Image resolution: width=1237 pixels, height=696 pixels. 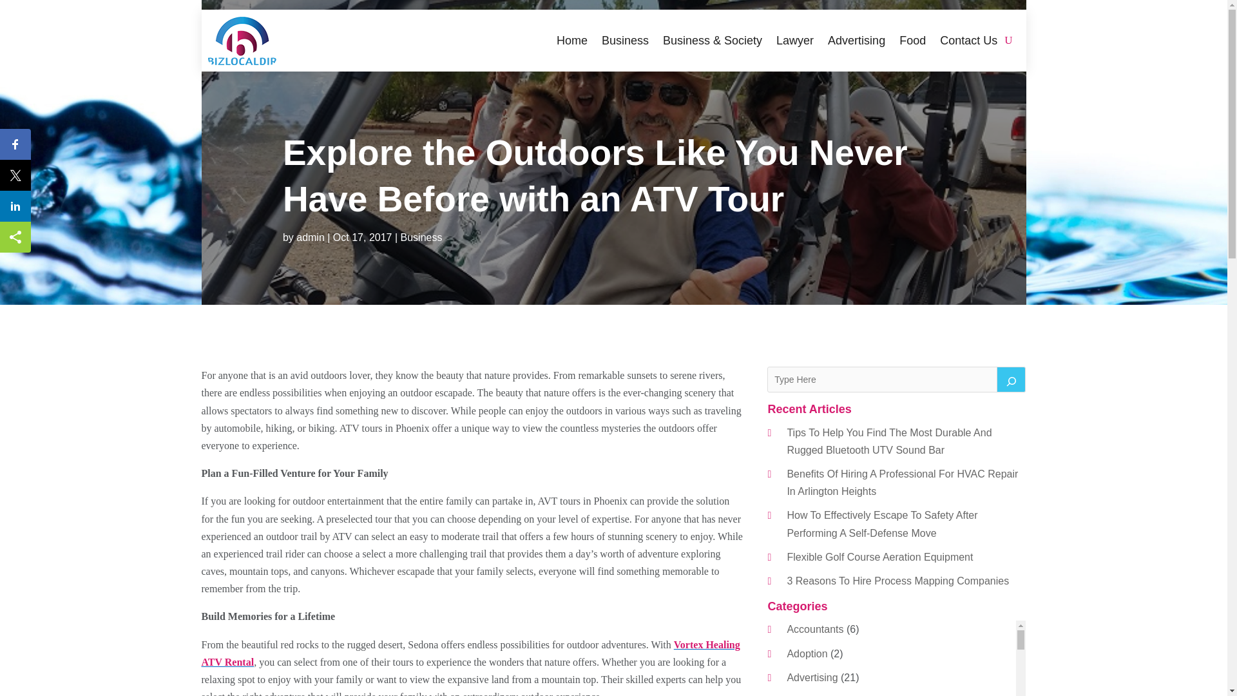 What do you see at coordinates (856, 40) in the screenshot?
I see `Advertising` at bounding box center [856, 40].